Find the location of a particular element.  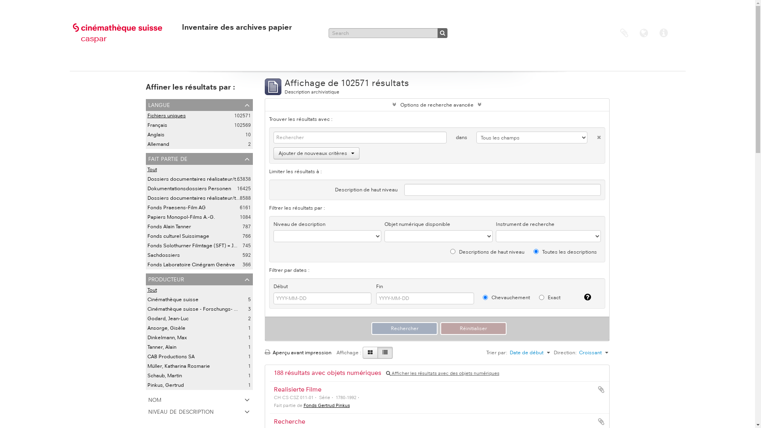

  is located at coordinates (385, 353).